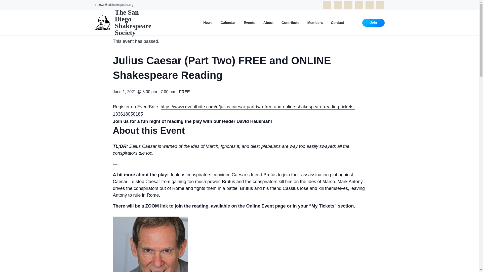  Describe the element at coordinates (133, 22) in the screenshot. I see `The San Diego Shakespeare Society` at that location.